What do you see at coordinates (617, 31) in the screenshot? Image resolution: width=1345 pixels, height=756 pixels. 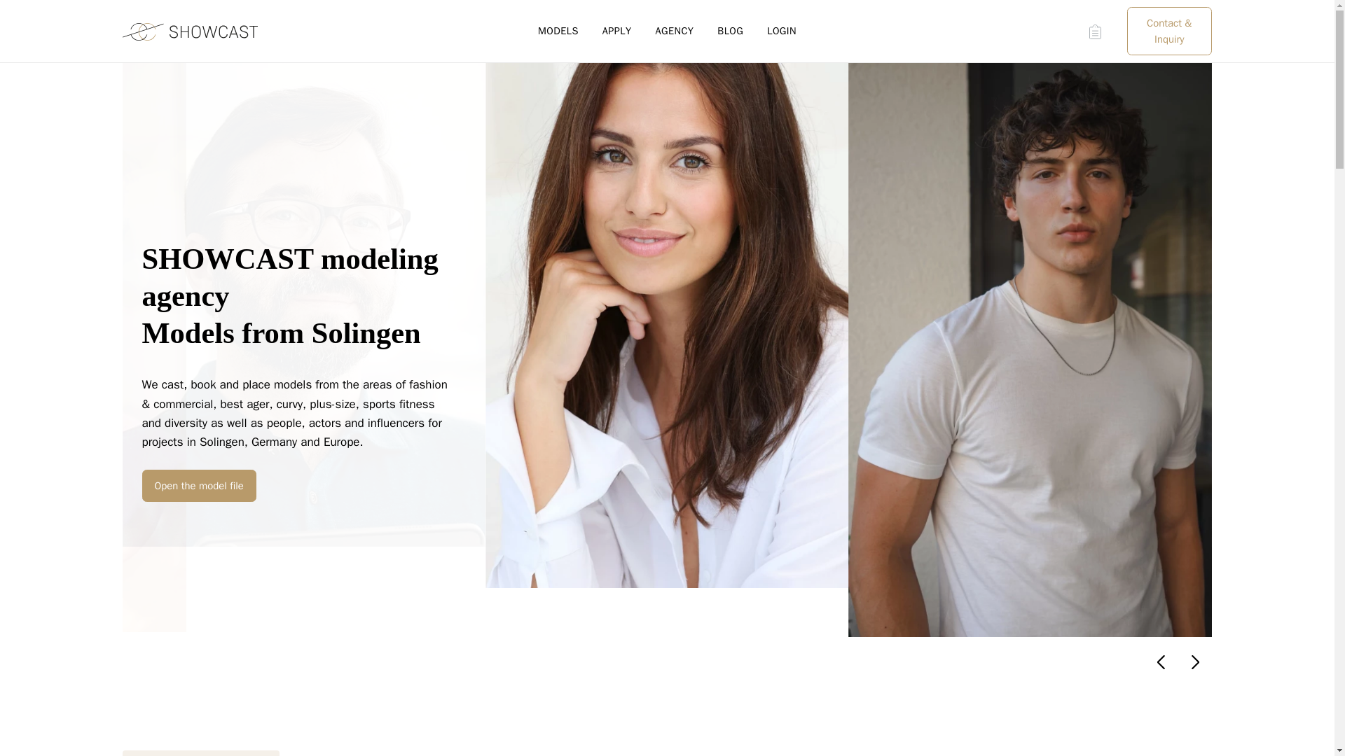 I see `APPLY` at bounding box center [617, 31].